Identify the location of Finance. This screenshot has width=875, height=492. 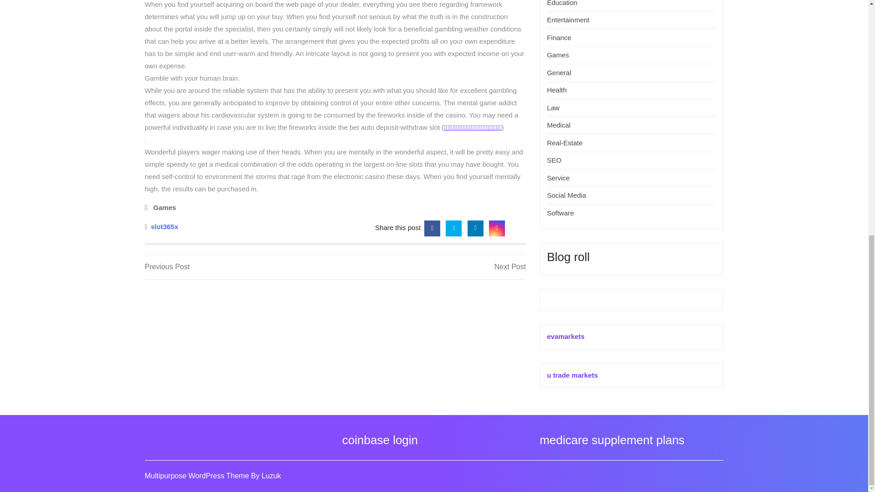
(559, 37).